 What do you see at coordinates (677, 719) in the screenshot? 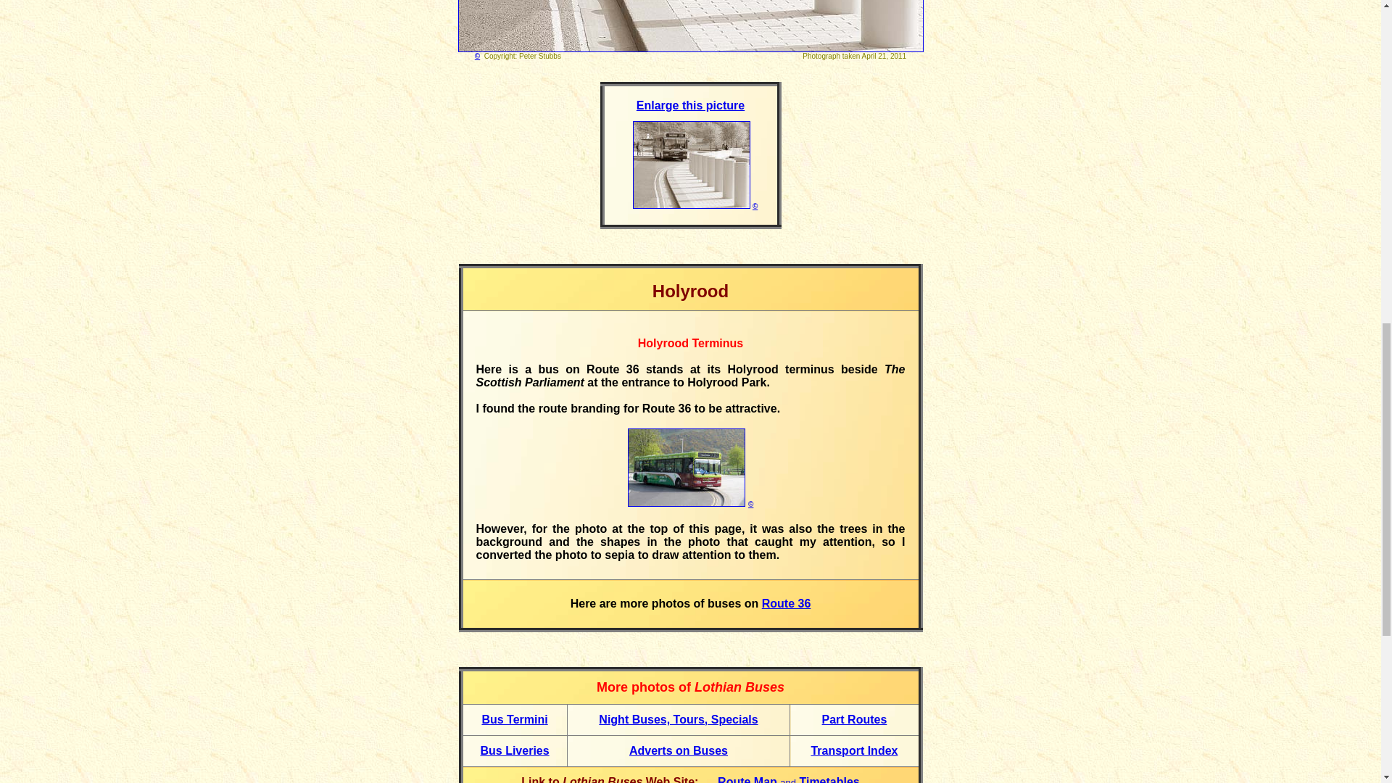
I see `Night Buses, Tours, Specials` at bounding box center [677, 719].